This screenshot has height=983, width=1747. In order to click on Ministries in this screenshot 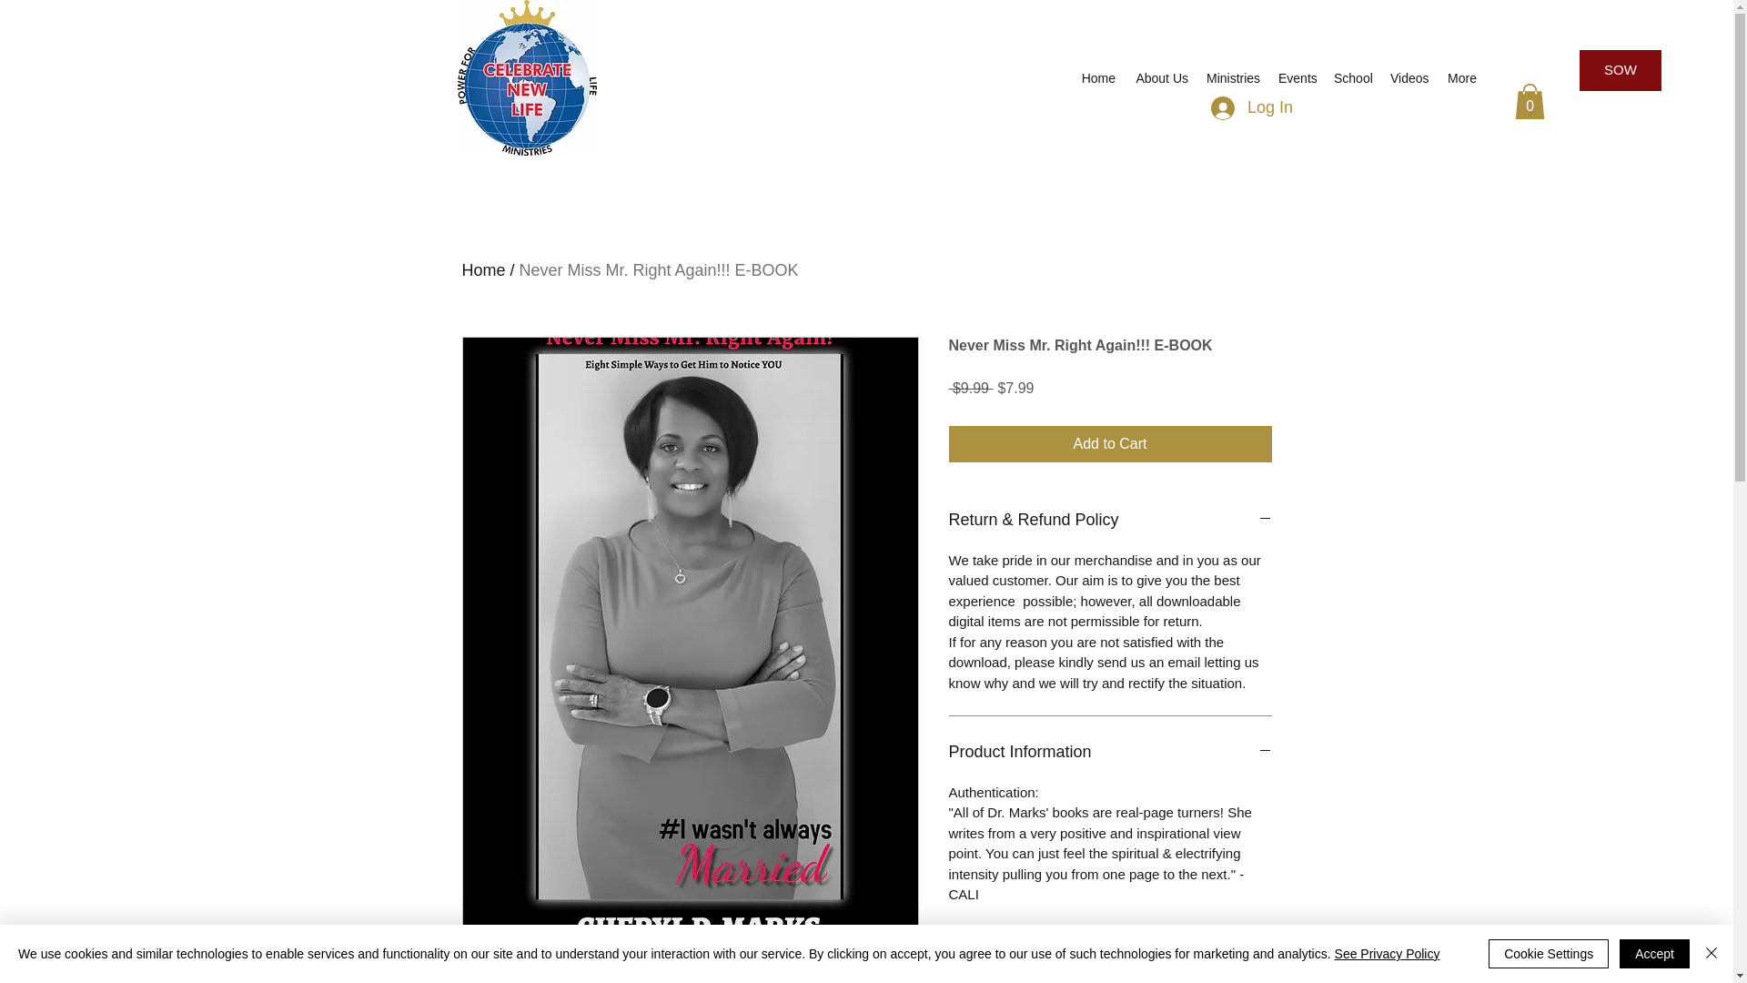, I will do `click(1233, 78)`.